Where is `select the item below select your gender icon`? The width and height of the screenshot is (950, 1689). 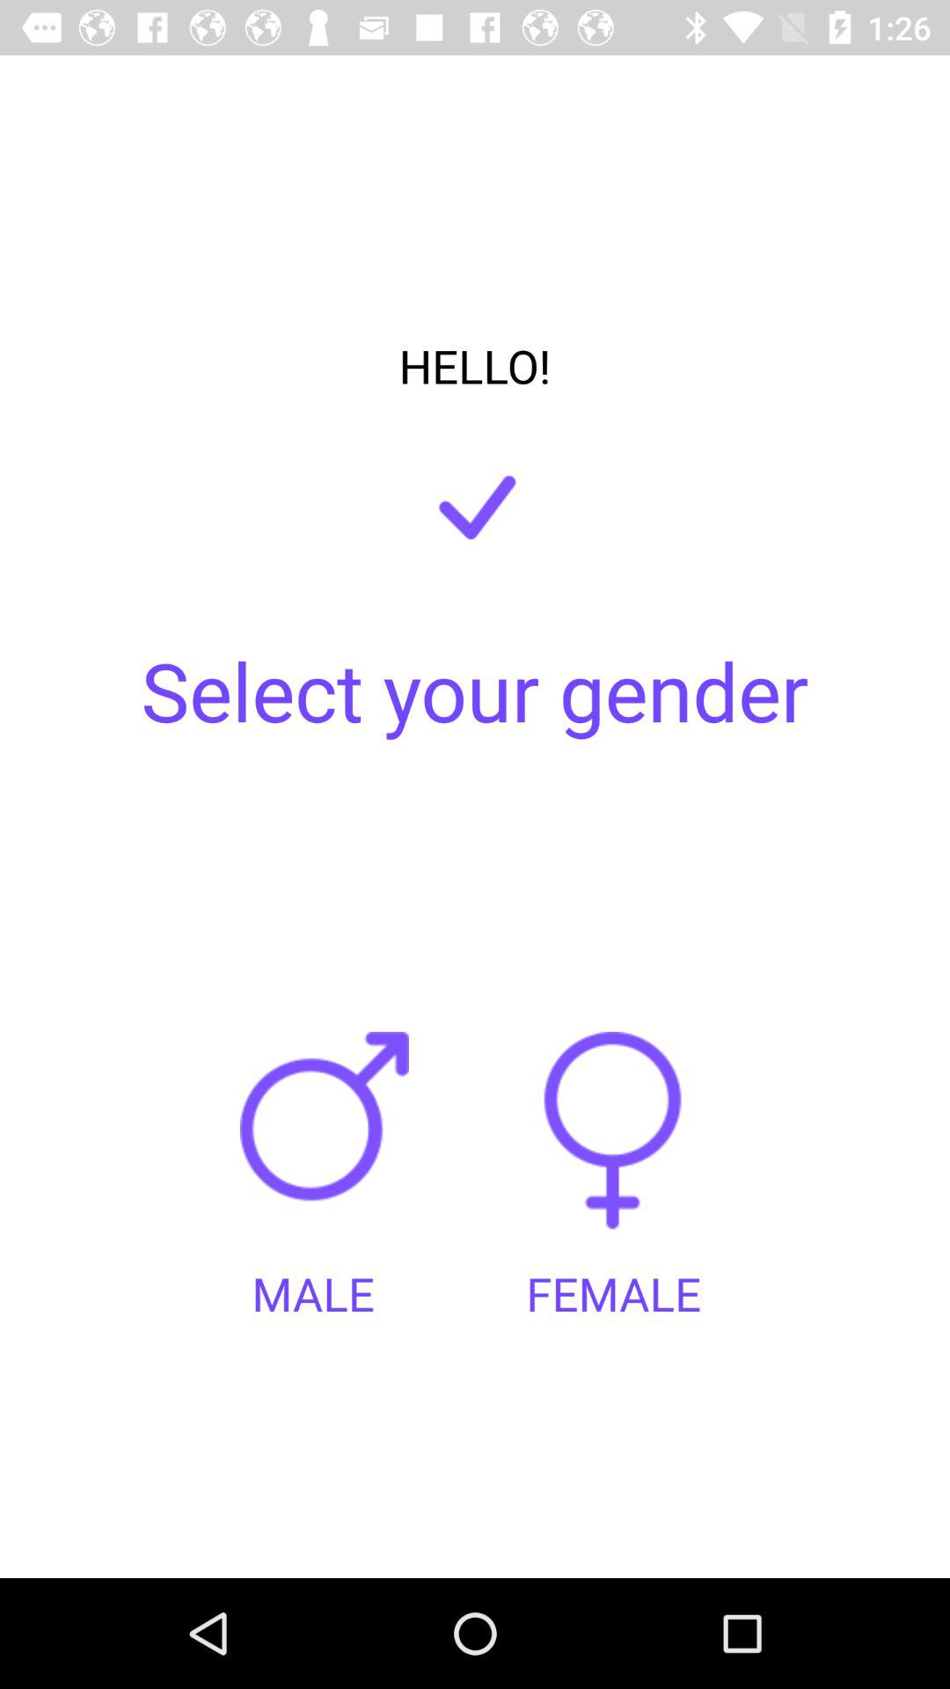 select the item below select your gender icon is located at coordinates (331, 1147).